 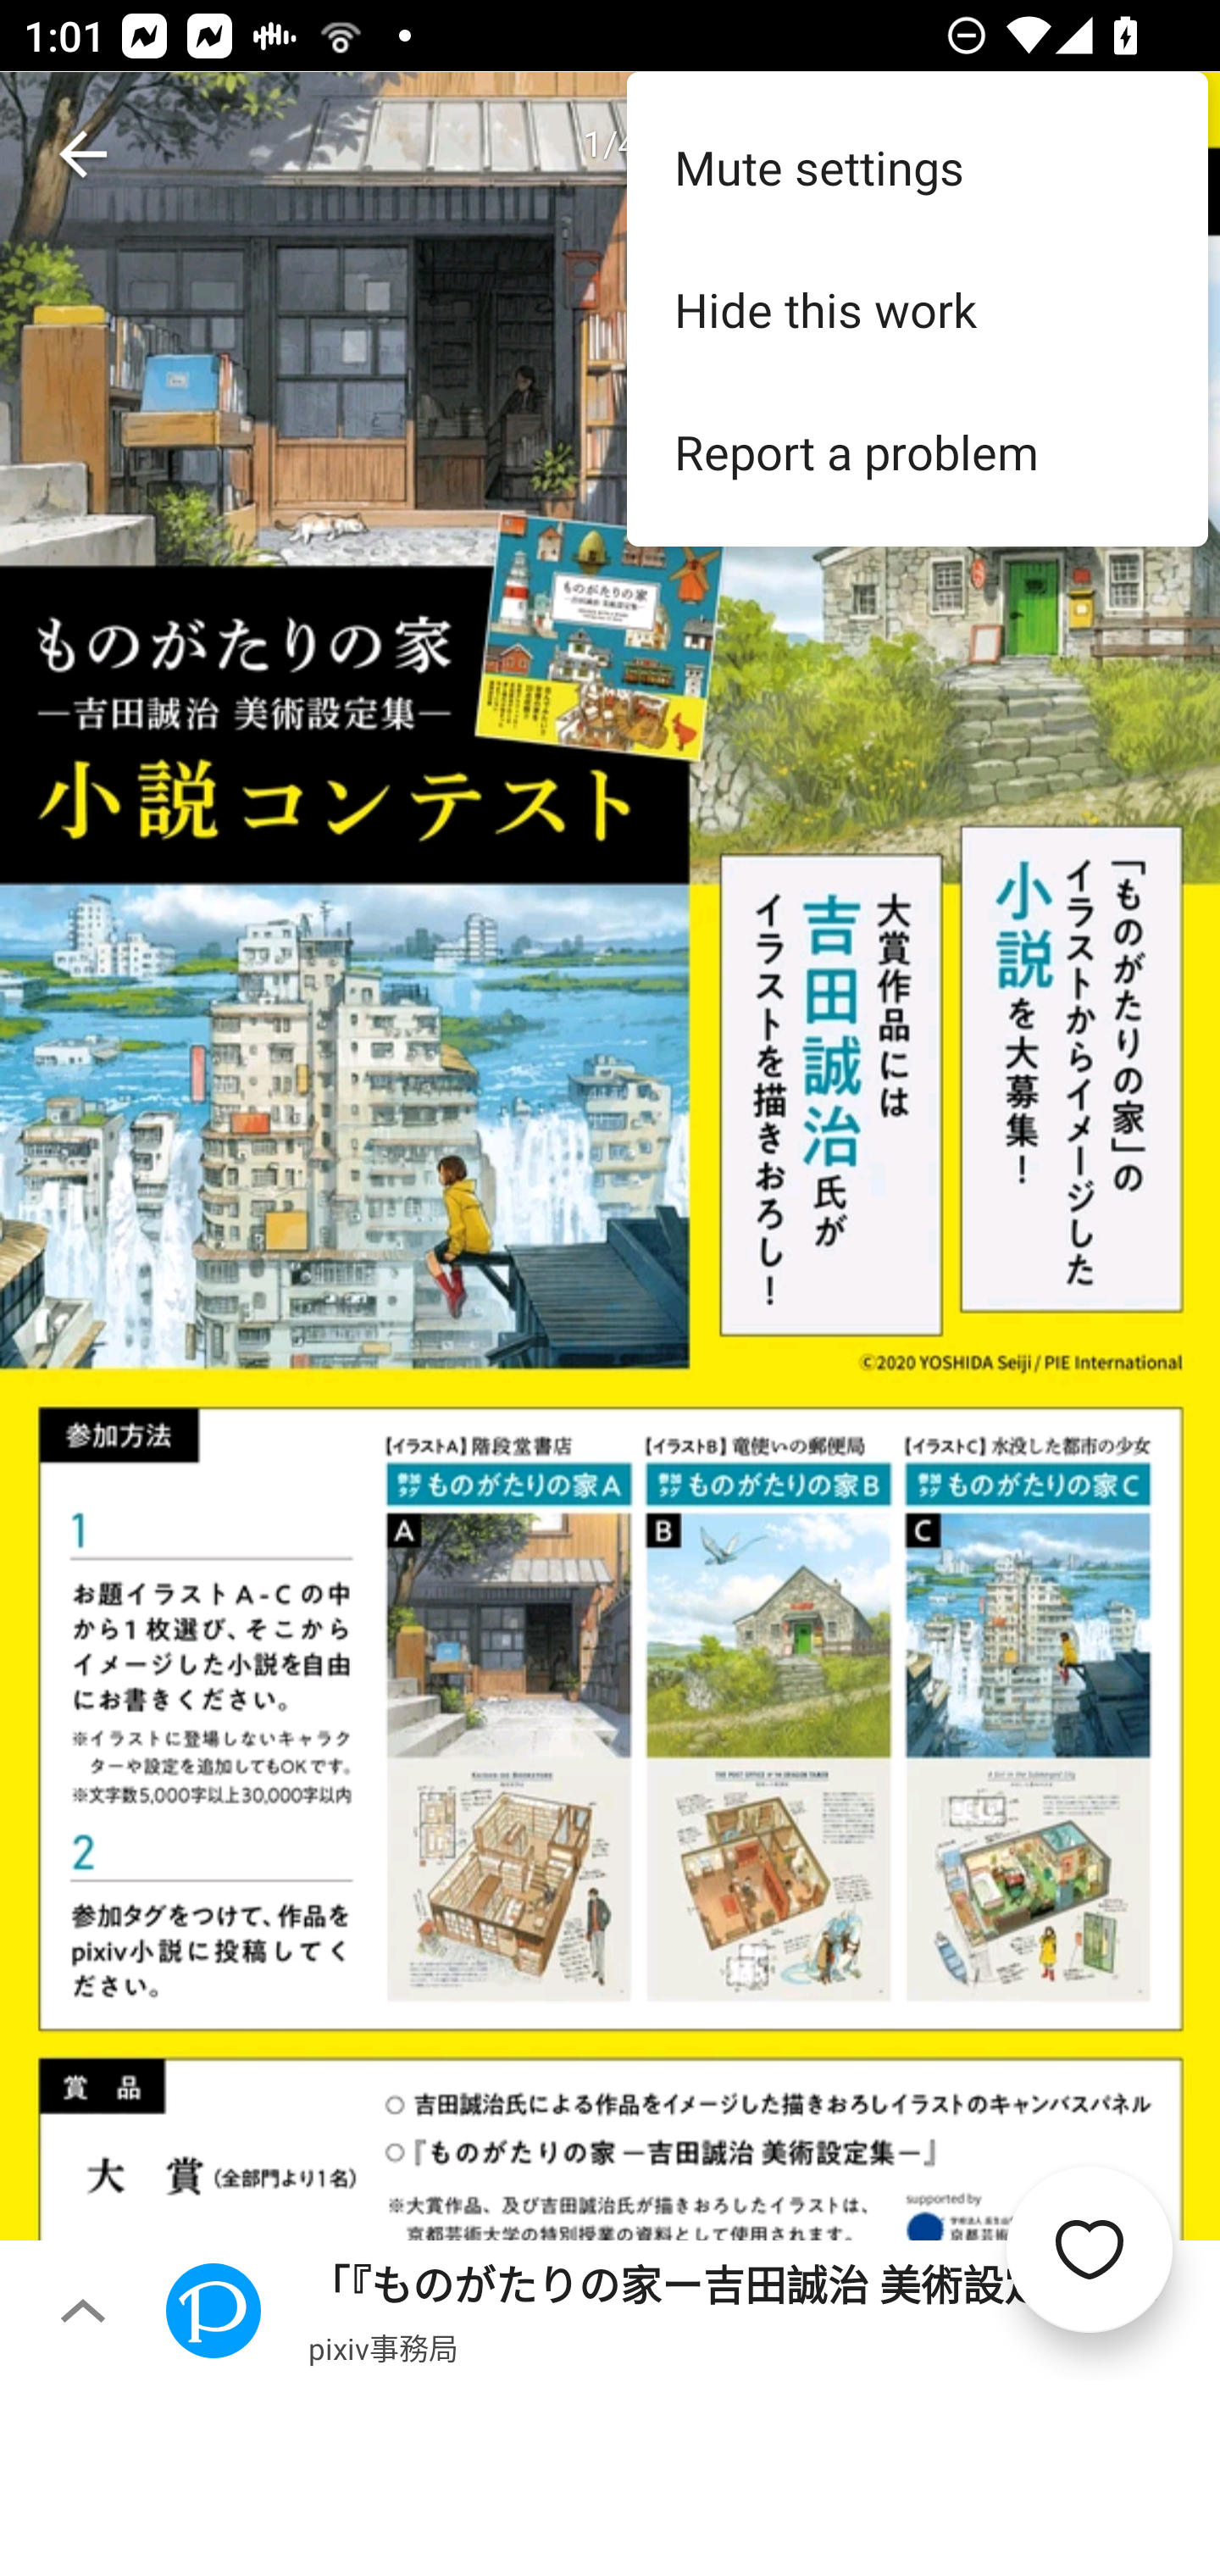 I want to click on Mute settings, so click(x=917, y=166).